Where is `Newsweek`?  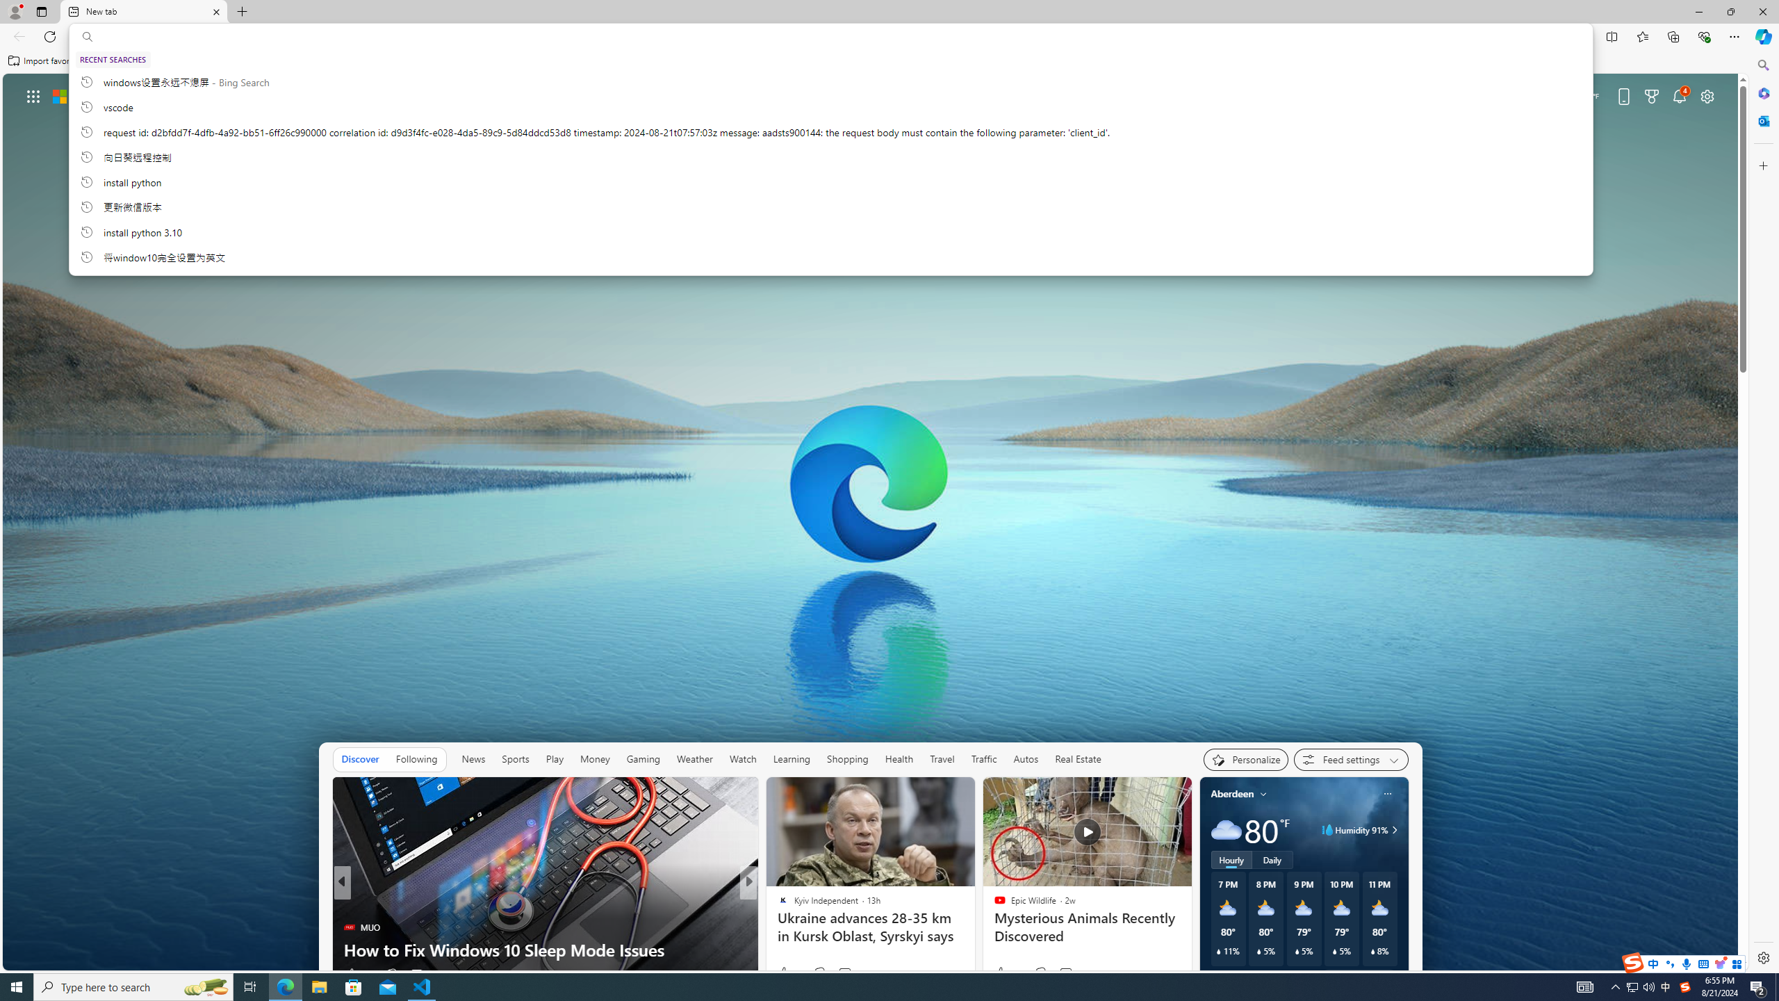 Newsweek is located at coordinates (777, 927).